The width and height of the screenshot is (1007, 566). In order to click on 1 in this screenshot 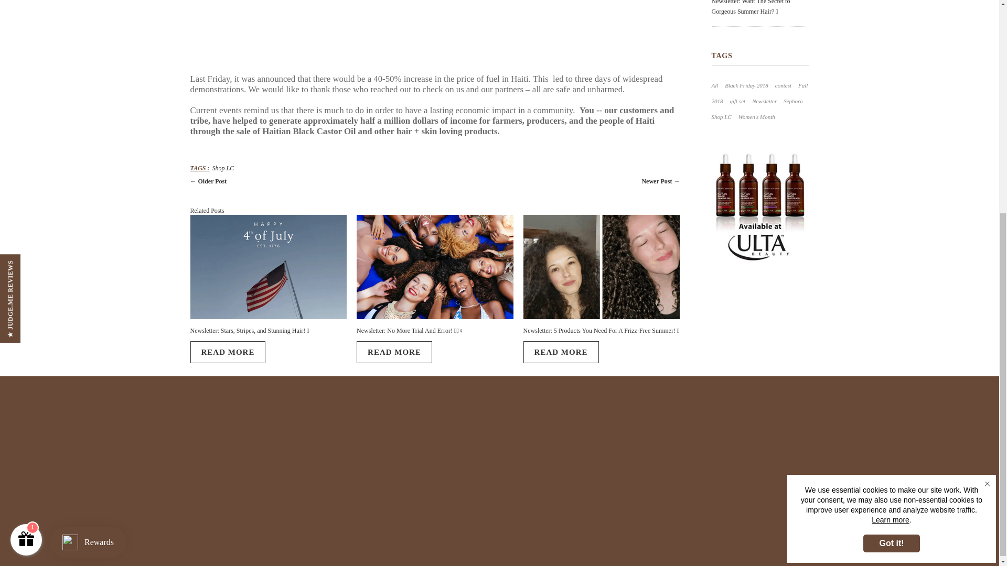, I will do `click(26, 200)`.